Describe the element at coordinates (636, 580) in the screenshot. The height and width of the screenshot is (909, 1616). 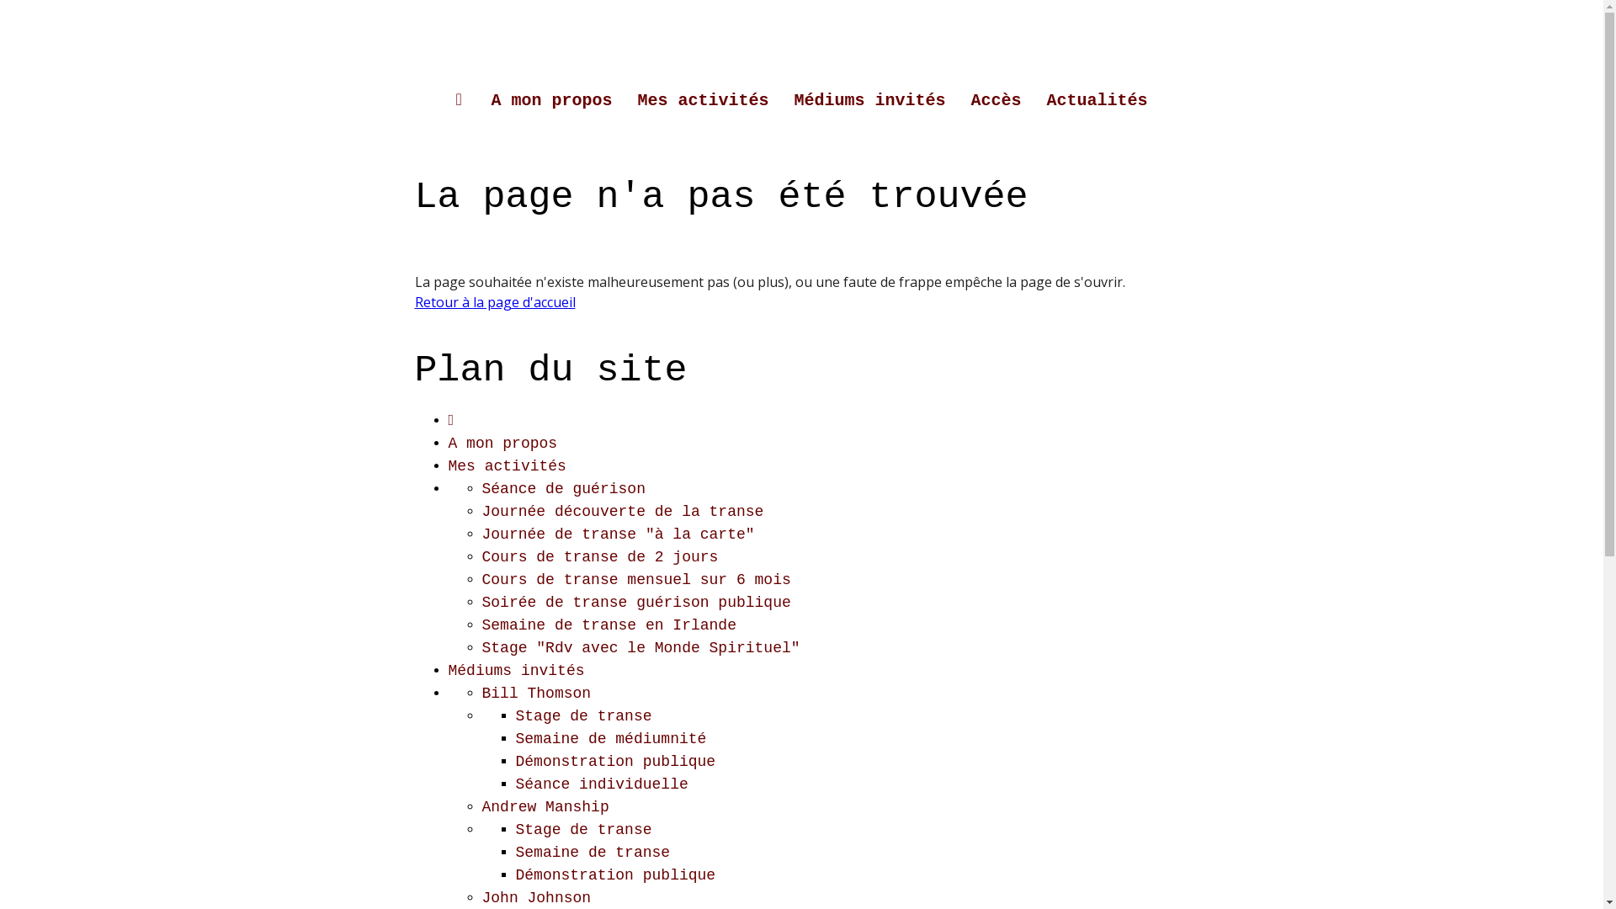
I see `Cours de transe mensuel sur 6 mois` at that location.